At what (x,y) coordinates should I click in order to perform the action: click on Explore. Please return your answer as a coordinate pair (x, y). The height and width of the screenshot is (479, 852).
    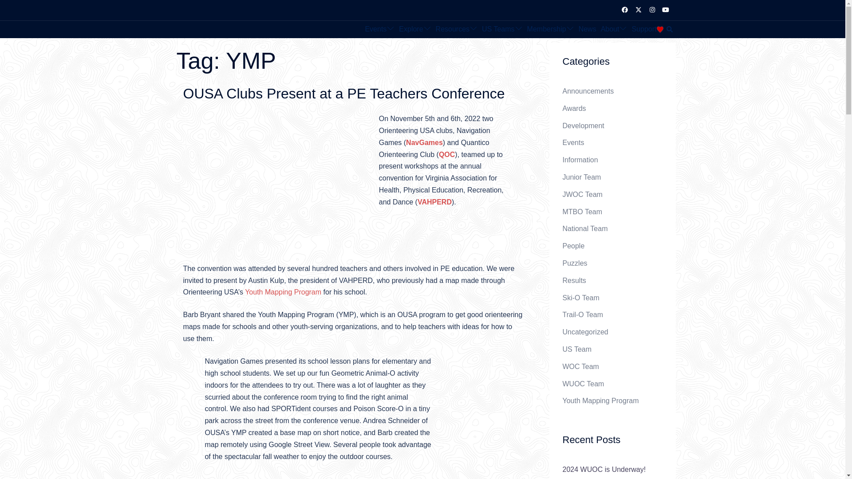
    Looking at the image, I should click on (410, 29).